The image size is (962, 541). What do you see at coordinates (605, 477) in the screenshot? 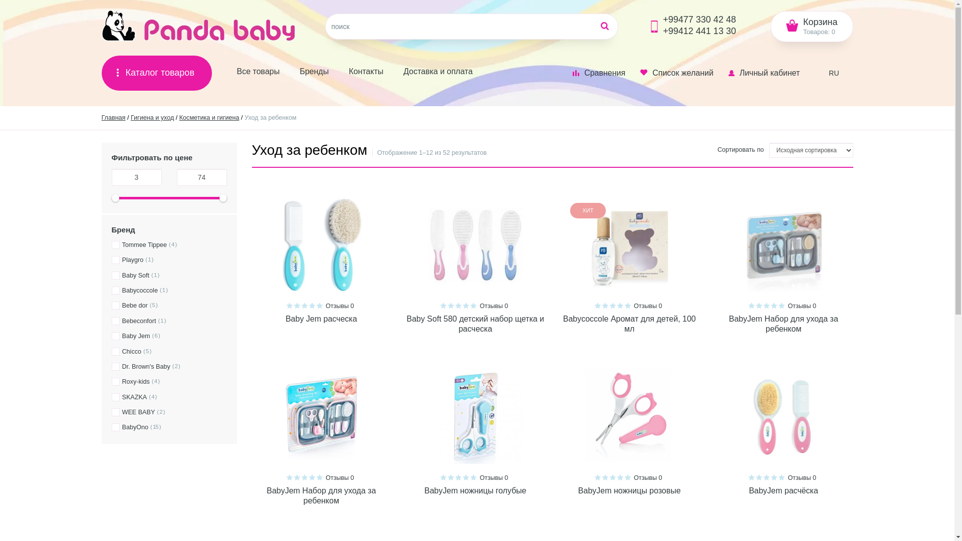
I see `0 out of 5 stars` at bounding box center [605, 477].